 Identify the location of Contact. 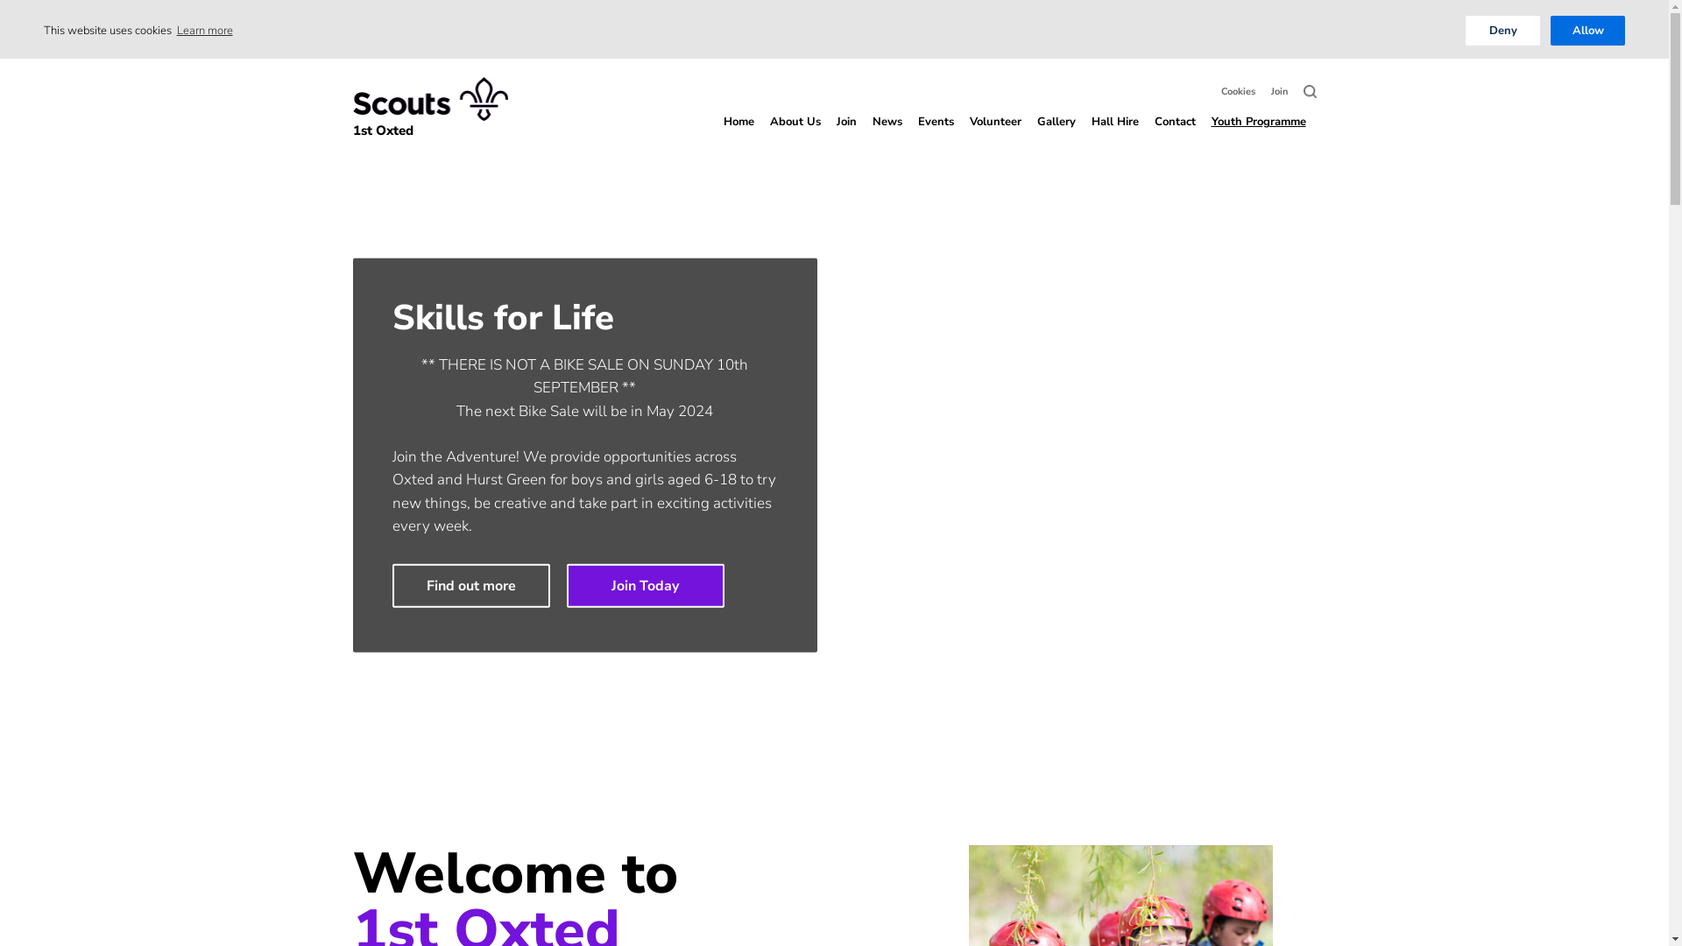
(1176, 122).